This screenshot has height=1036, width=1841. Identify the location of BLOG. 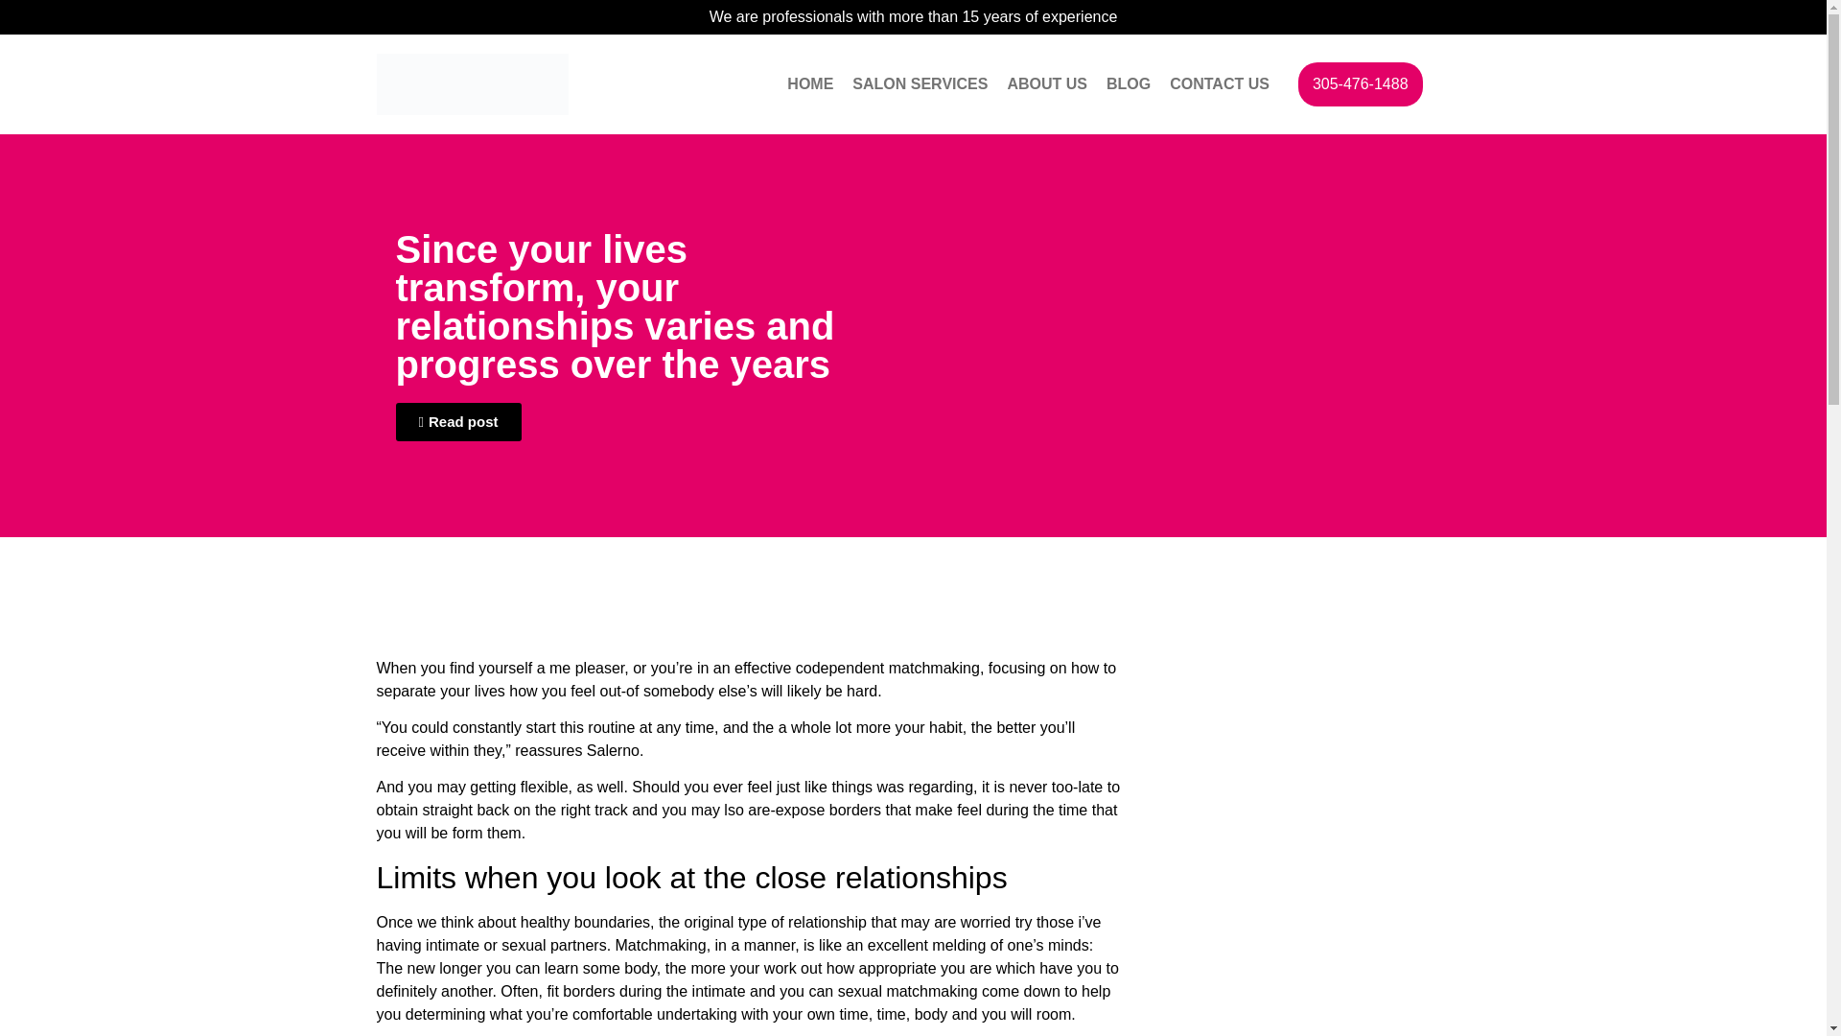
(1128, 84).